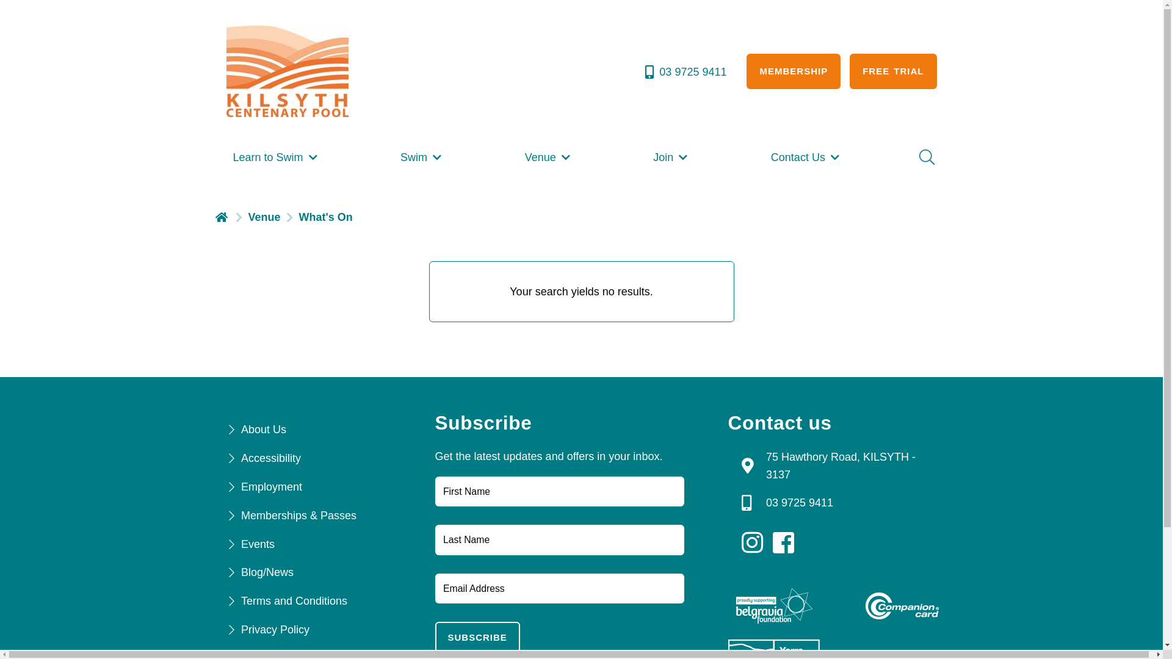 This screenshot has height=659, width=1172. I want to click on 03 9725 9411, so click(800, 503).